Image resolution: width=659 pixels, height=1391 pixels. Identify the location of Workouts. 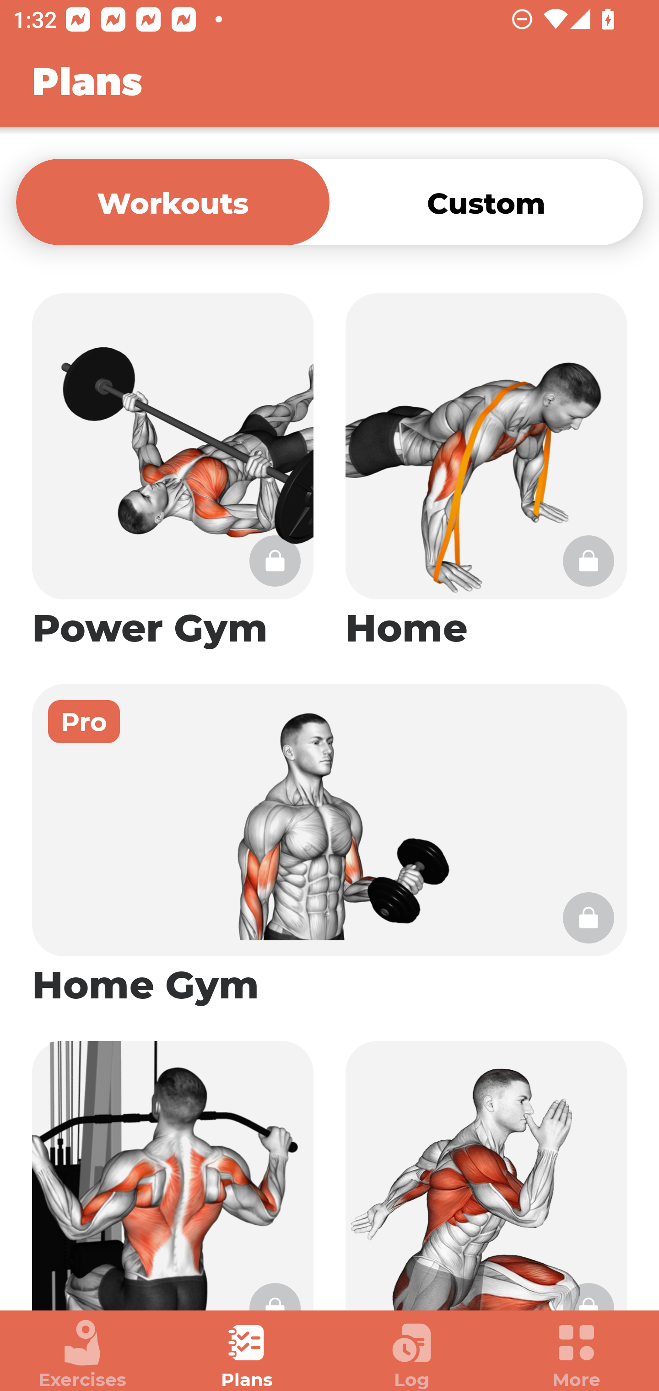
(173, 201).